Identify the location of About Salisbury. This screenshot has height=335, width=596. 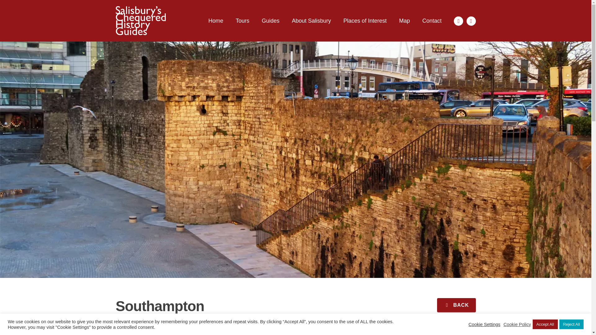
(311, 21).